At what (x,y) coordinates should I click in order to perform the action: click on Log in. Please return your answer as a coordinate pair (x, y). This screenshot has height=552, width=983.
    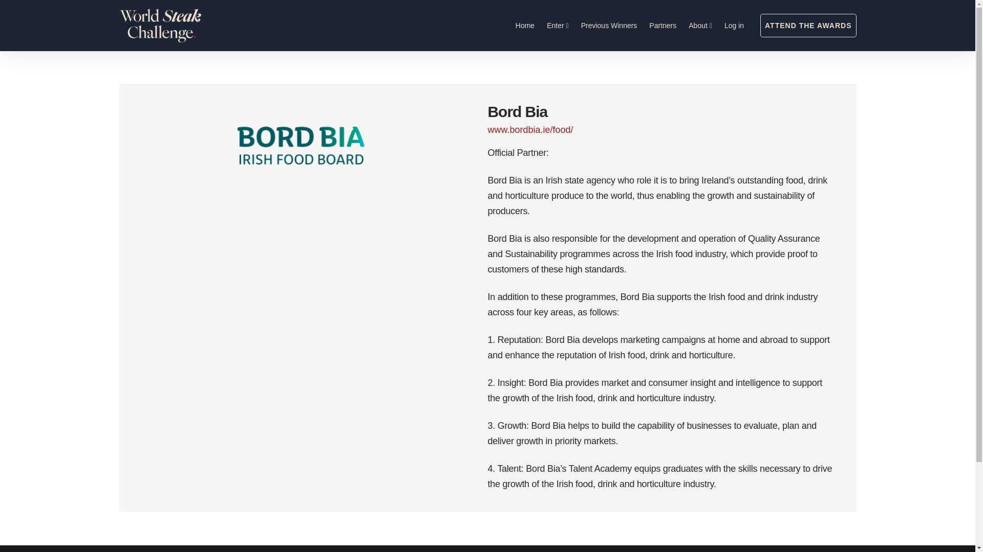
    Looking at the image, I should click on (734, 25).